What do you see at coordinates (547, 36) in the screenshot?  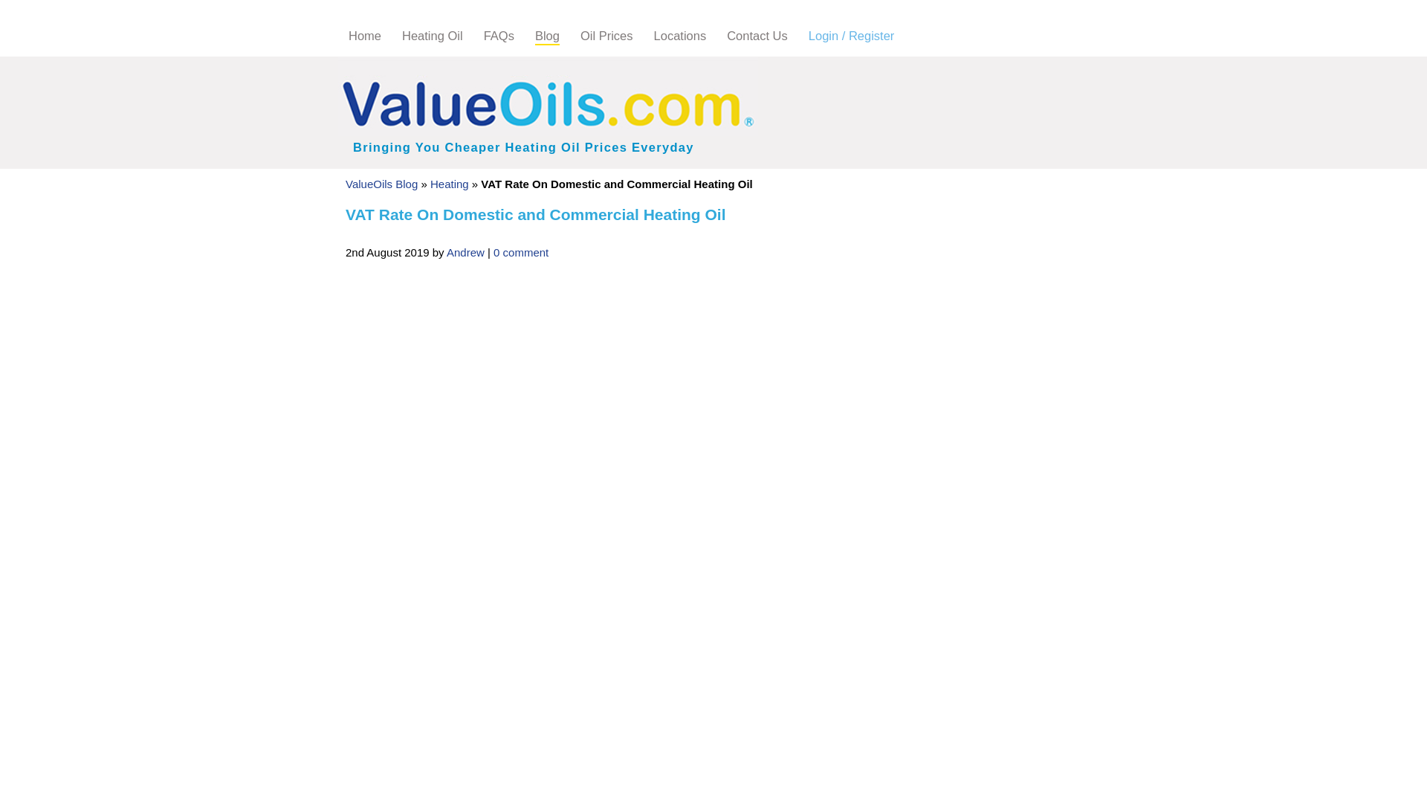 I see `Blog` at bounding box center [547, 36].